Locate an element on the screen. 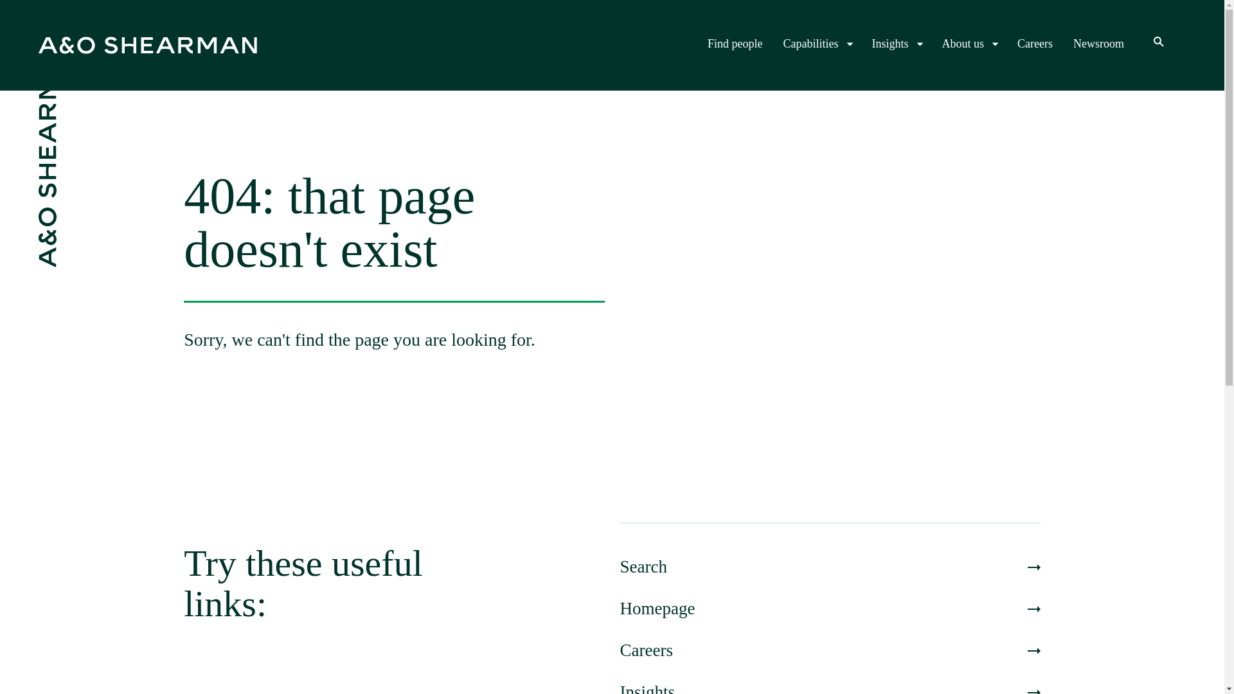  Newsroom is located at coordinates (1099, 44).